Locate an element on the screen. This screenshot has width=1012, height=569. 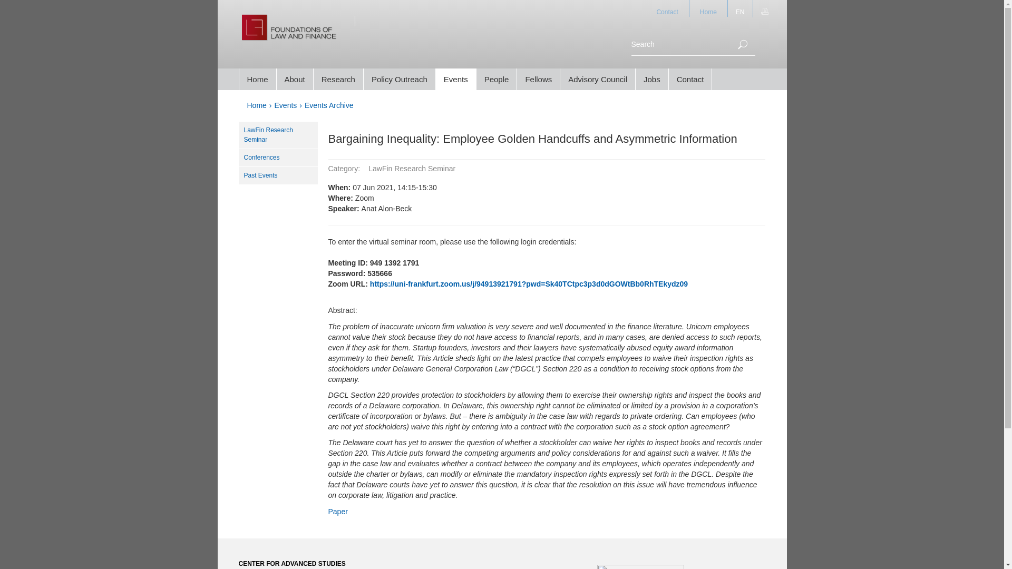
Past Events is located at coordinates (277, 176).